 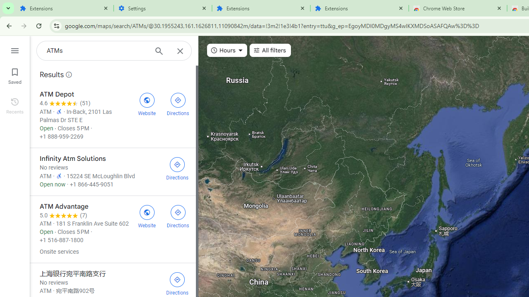 I want to click on Recents, so click(x=15, y=105).